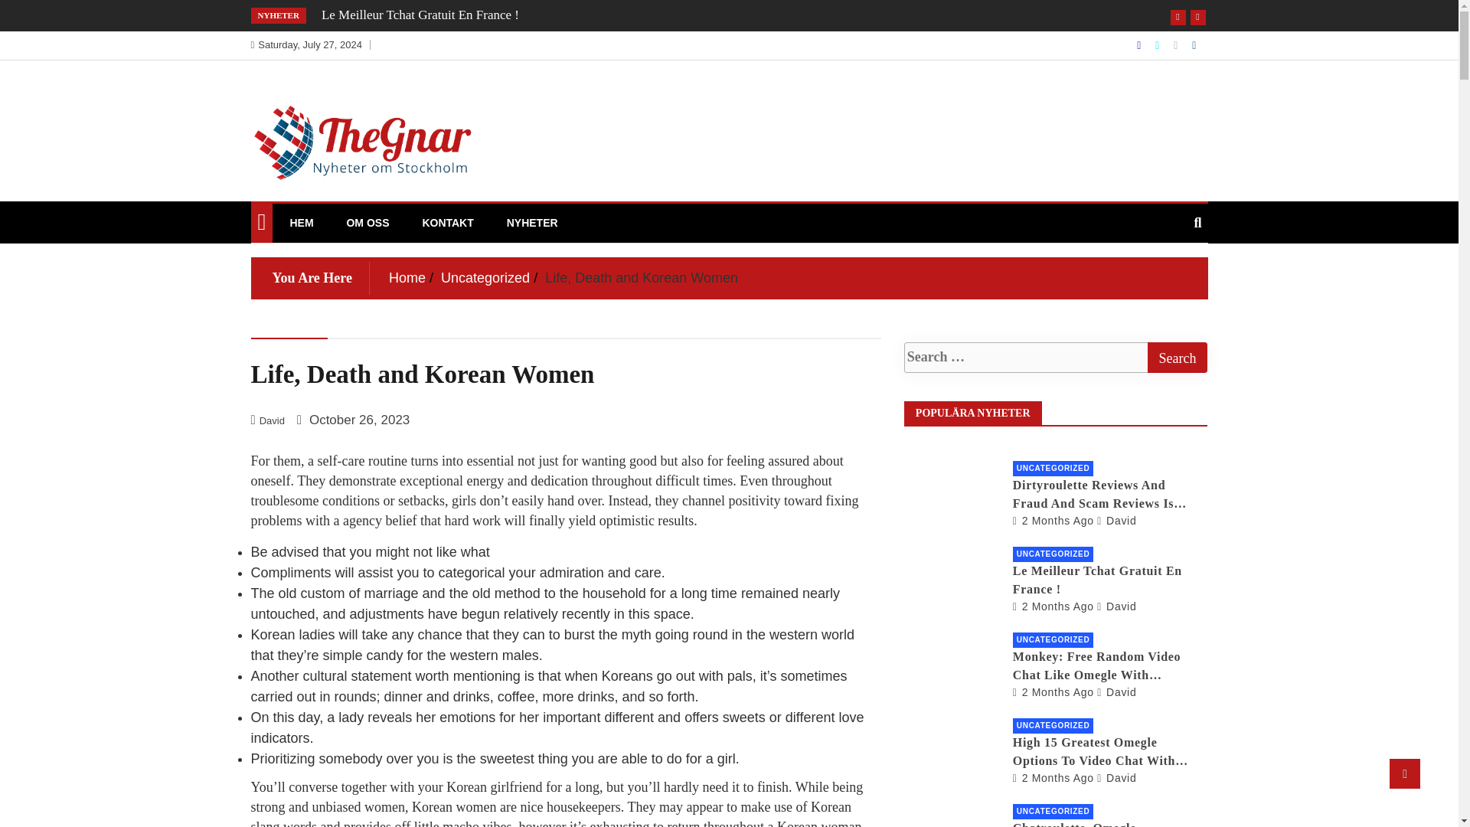 This screenshot has width=1470, height=827. What do you see at coordinates (1053, 606) in the screenshot?
I see `Le Meilleur Tchat Gratuit En France !` at bounding box center [1053, 606].